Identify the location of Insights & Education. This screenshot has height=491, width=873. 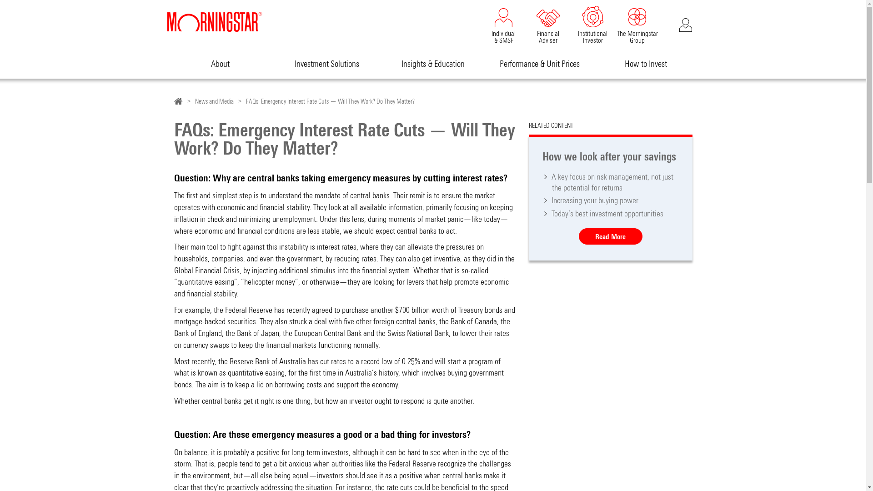
(433, 64).